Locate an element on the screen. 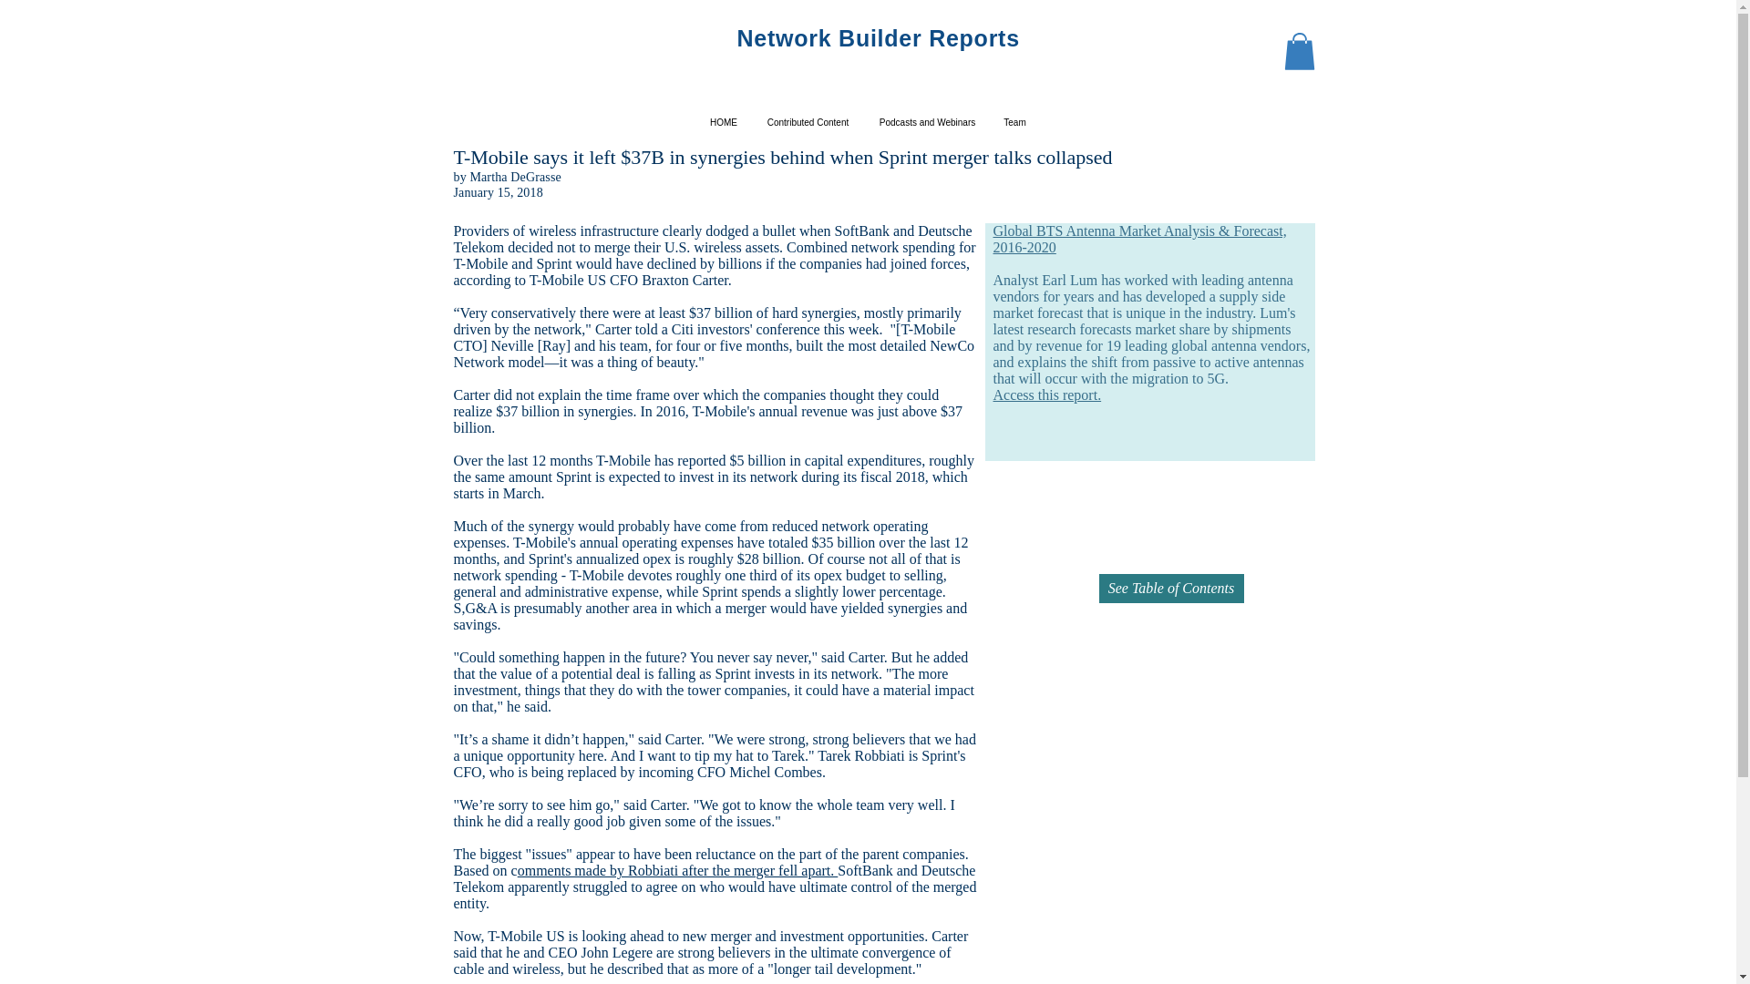 The image size is (1750, 984). Network Builder Reports is located at coordinates (877, 38).